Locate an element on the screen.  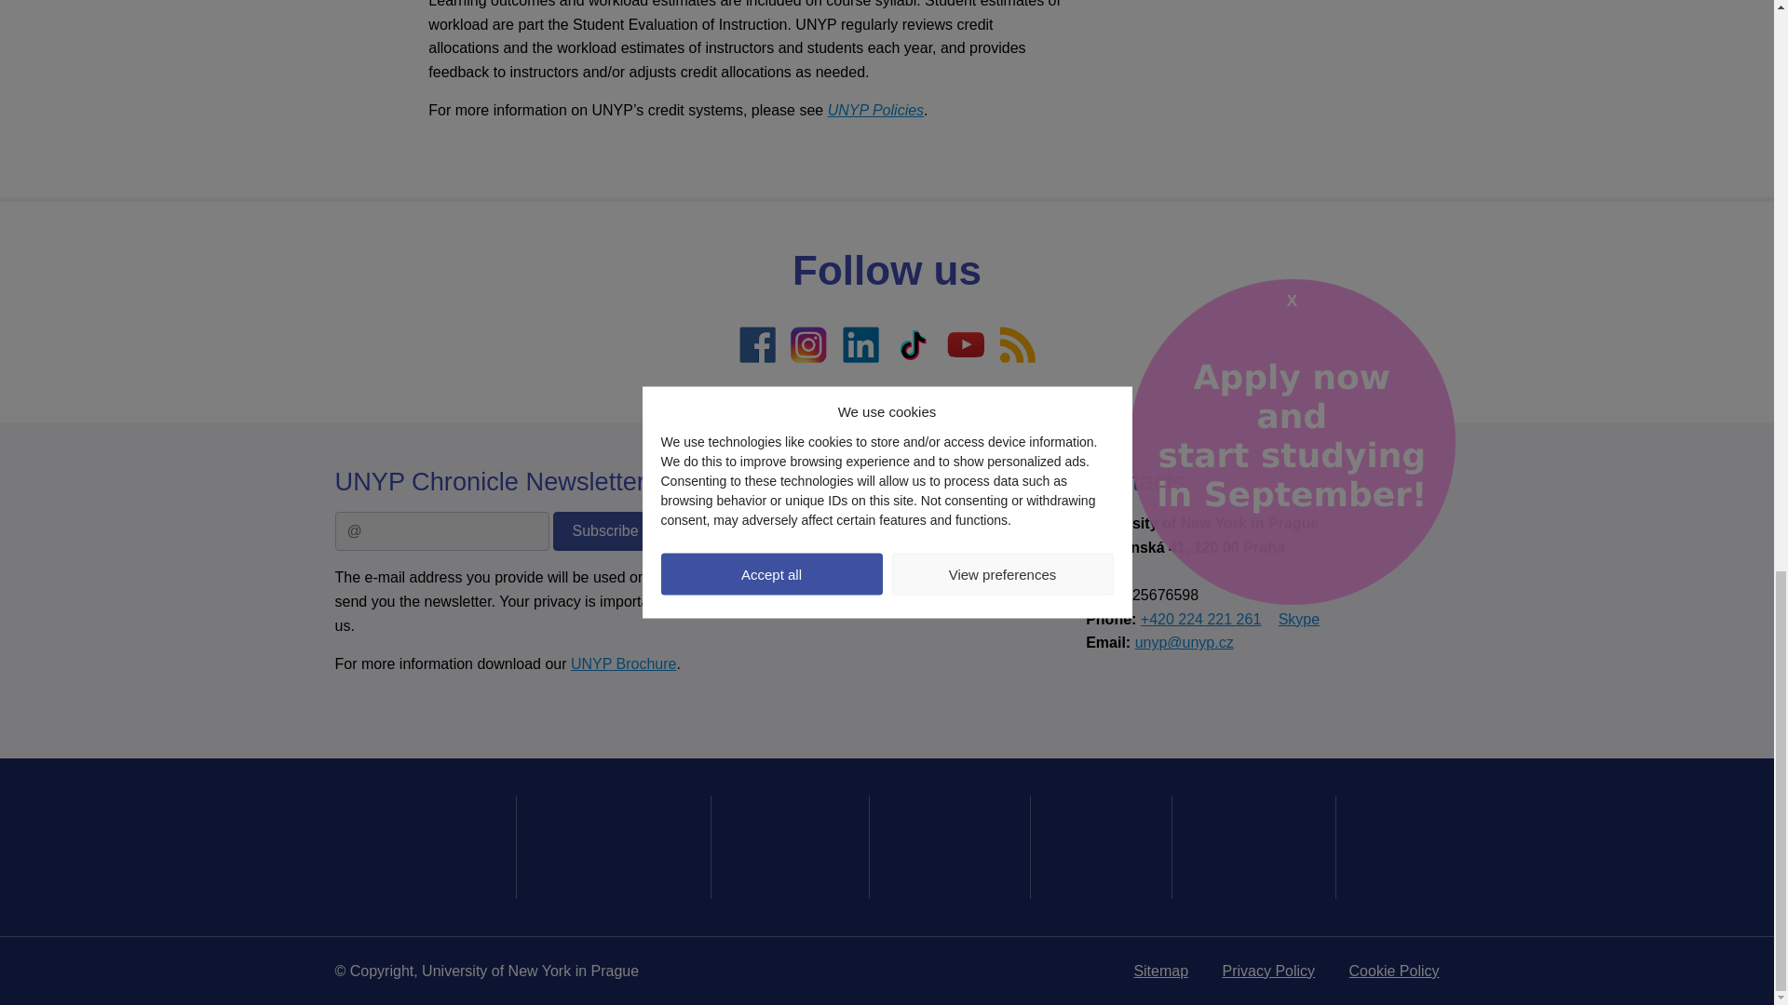
Linkedin is located at coordinates (860, 343).